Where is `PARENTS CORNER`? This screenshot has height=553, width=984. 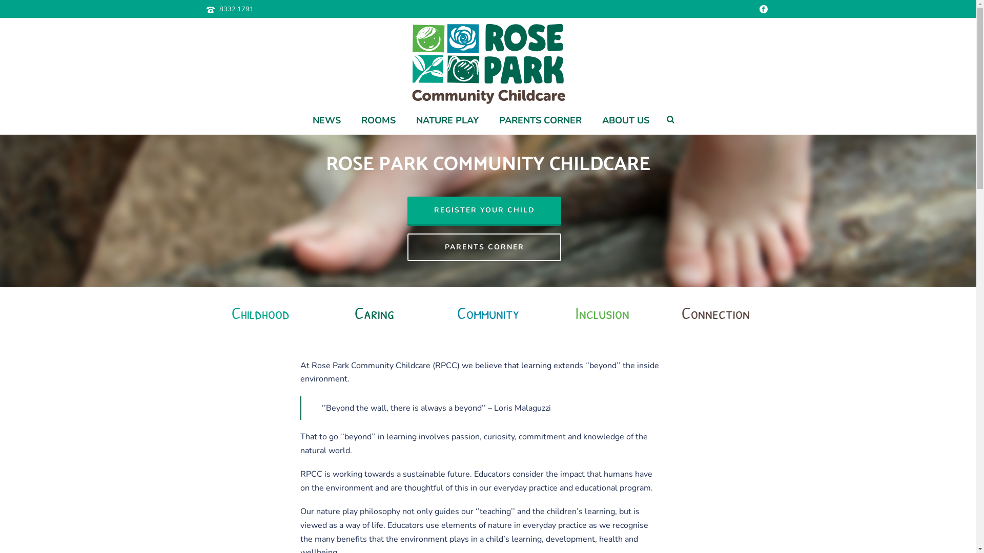
PARENTS CORNER is located at coordinates (540, 121).